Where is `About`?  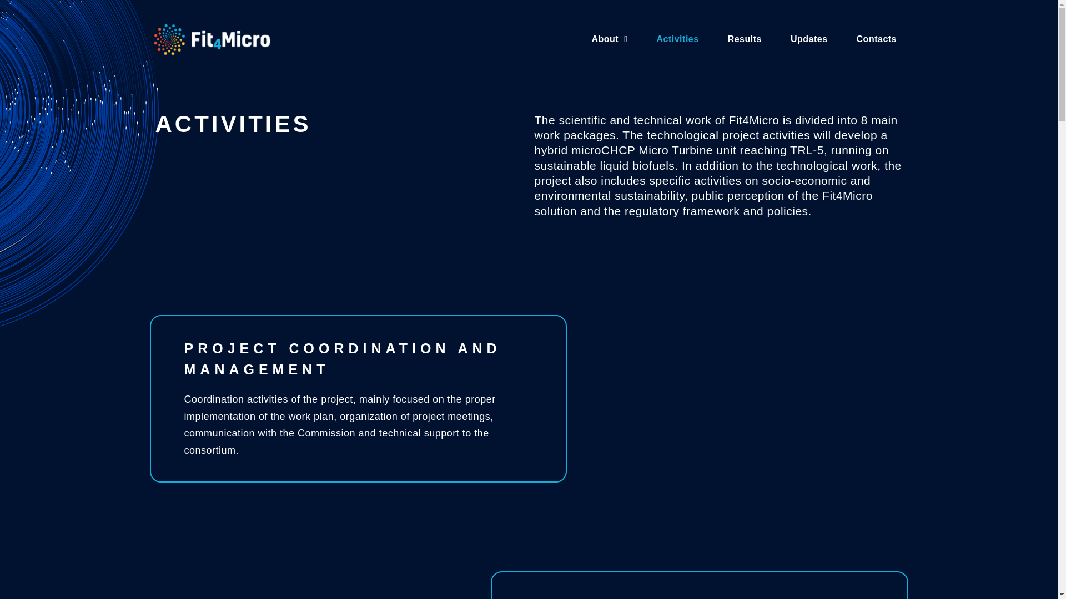
About is located at coordinates (609, 39).